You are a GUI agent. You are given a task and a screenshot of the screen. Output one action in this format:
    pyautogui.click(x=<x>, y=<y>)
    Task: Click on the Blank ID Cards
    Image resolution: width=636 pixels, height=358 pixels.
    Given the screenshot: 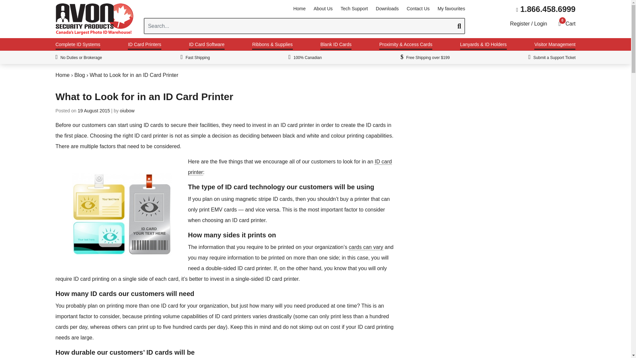 What is the action you would take?
    pyautogui.click(x=336, y=46)
    